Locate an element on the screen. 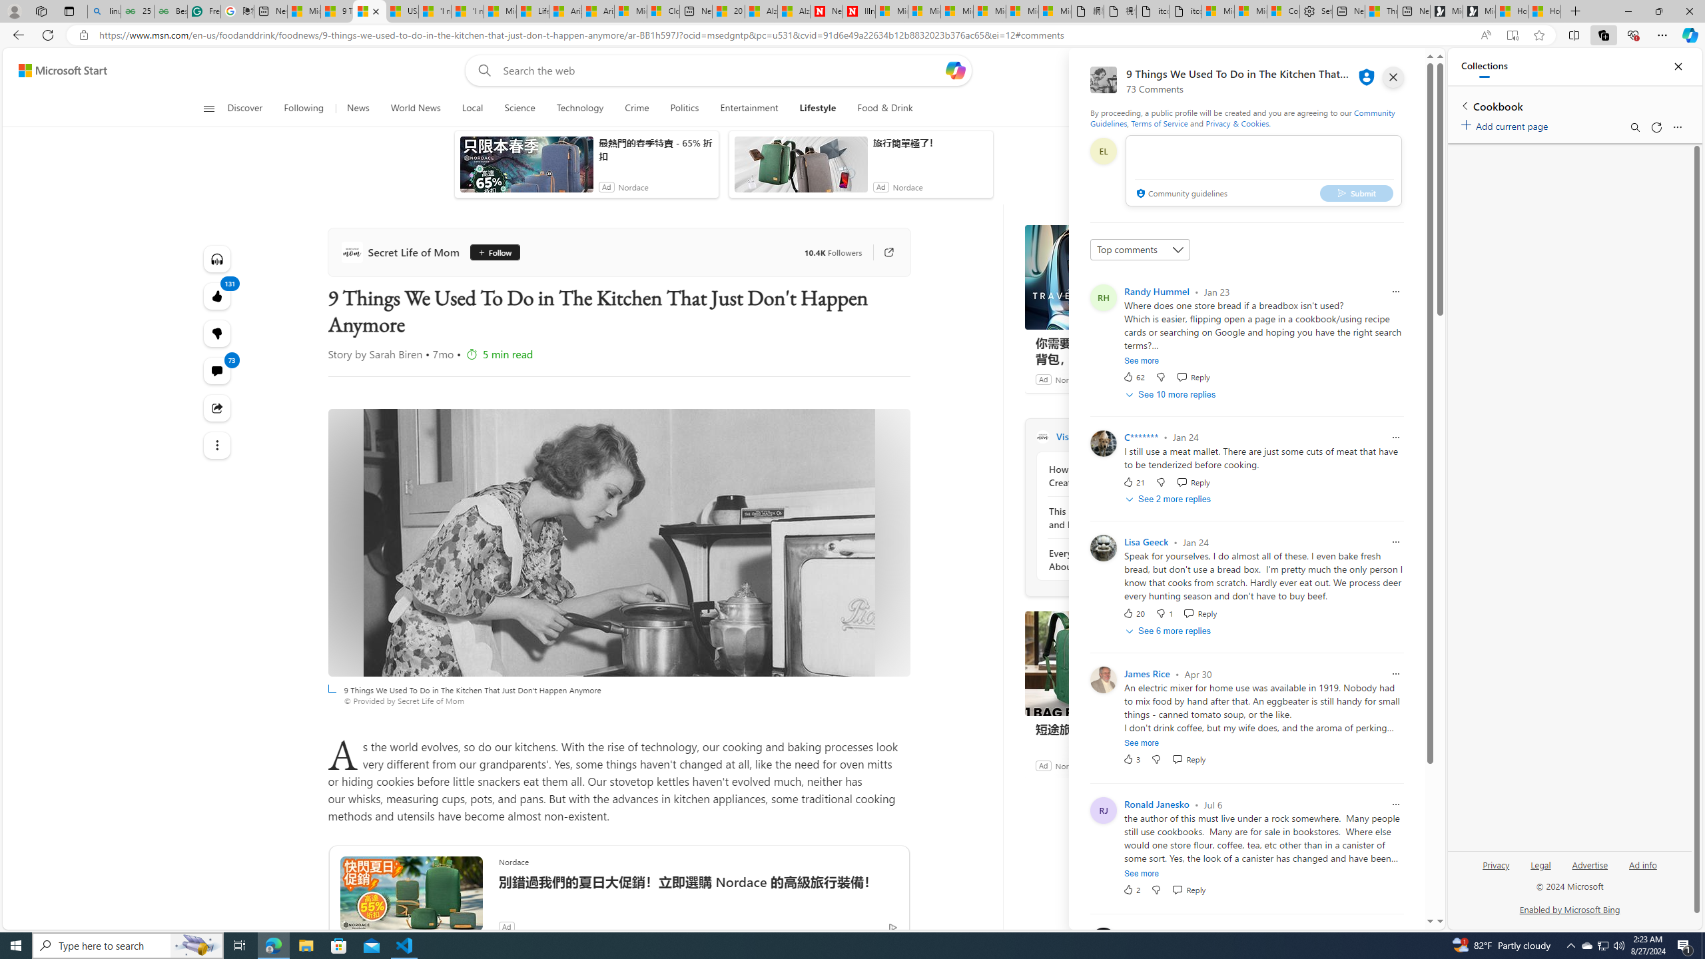 This screenshot has height=959, width=1705. Back to list of collections is located at coordinates (1464, 105).